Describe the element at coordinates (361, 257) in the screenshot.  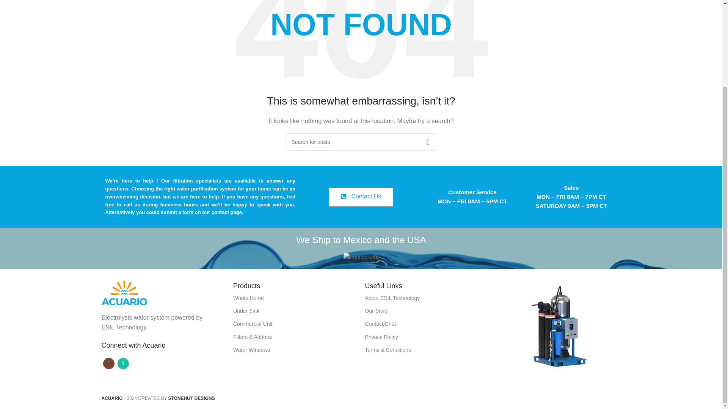
I see `mexico-usa` at that location.